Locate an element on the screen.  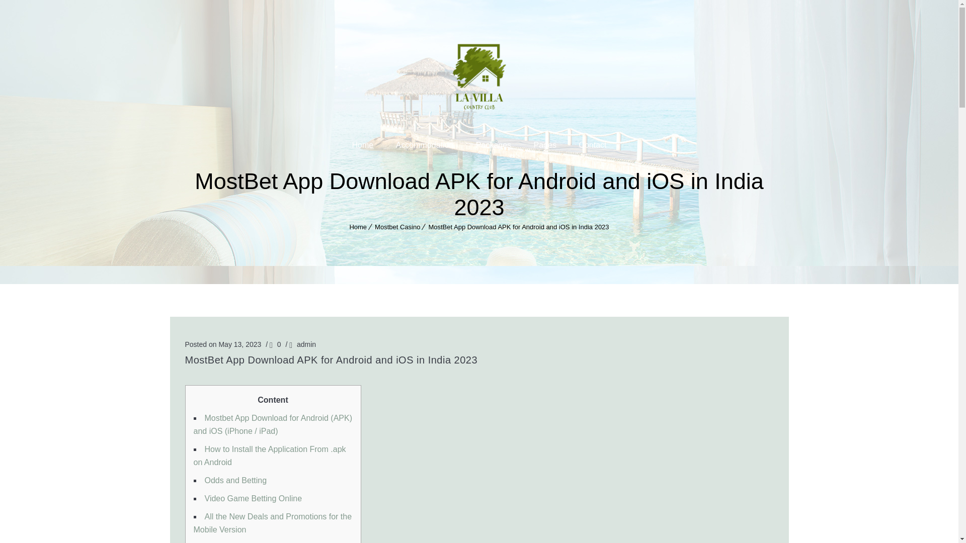
Home is located at coordinates (358, 227).